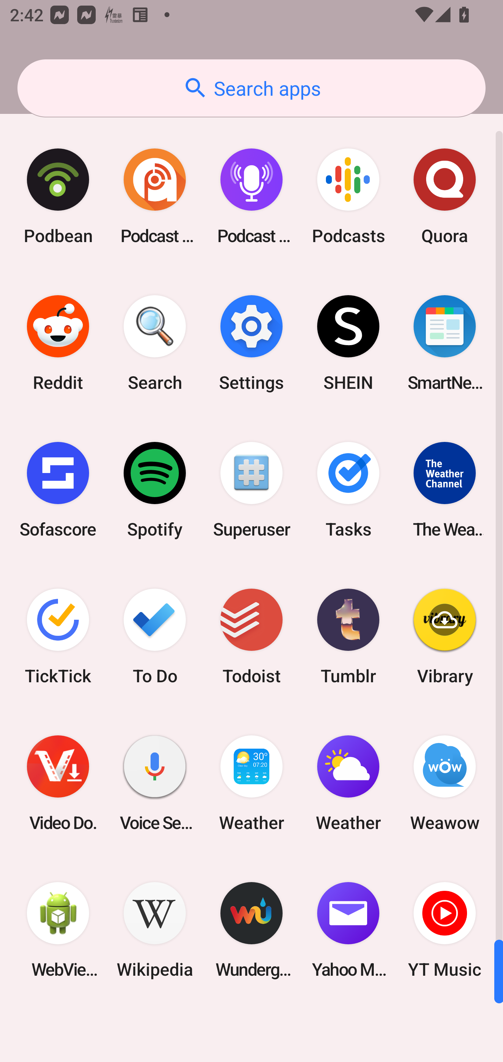 The image size is (503, 1062). Describe the element at coordinates (251, 930) in the screenshot. I see `Wunderground` at that location.